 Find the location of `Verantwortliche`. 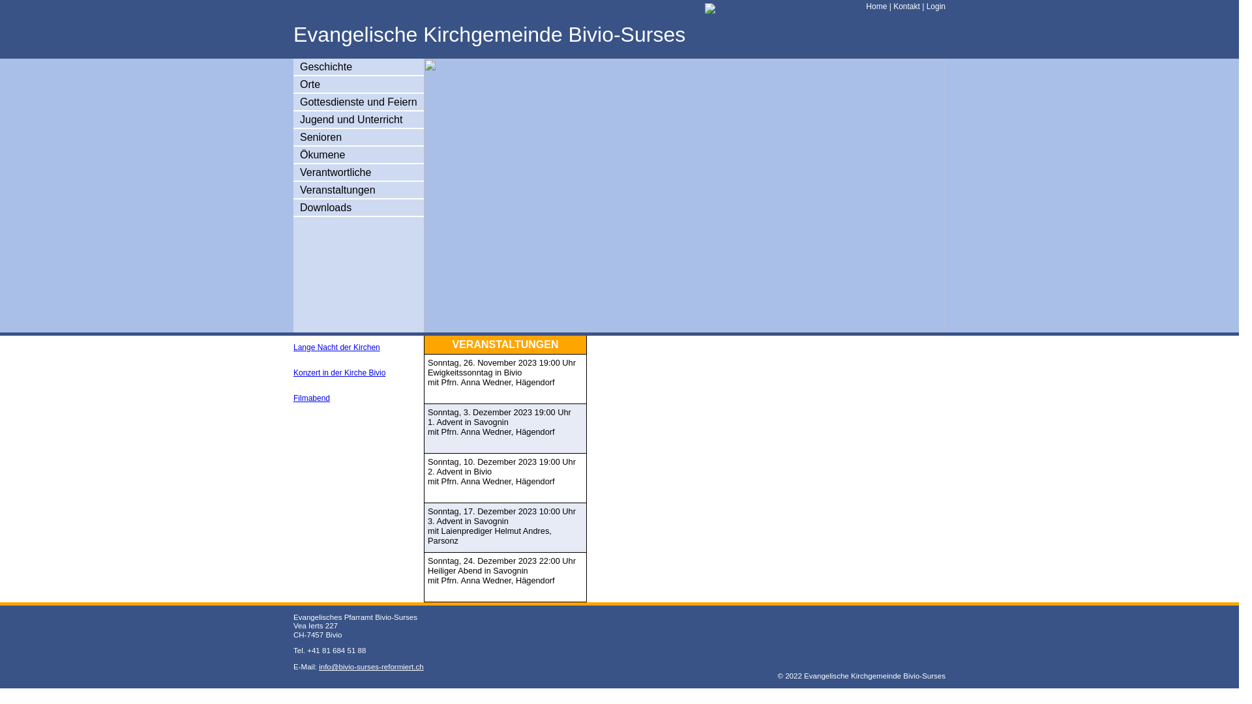

Verantwortliche is located at coordinates (335, 172).